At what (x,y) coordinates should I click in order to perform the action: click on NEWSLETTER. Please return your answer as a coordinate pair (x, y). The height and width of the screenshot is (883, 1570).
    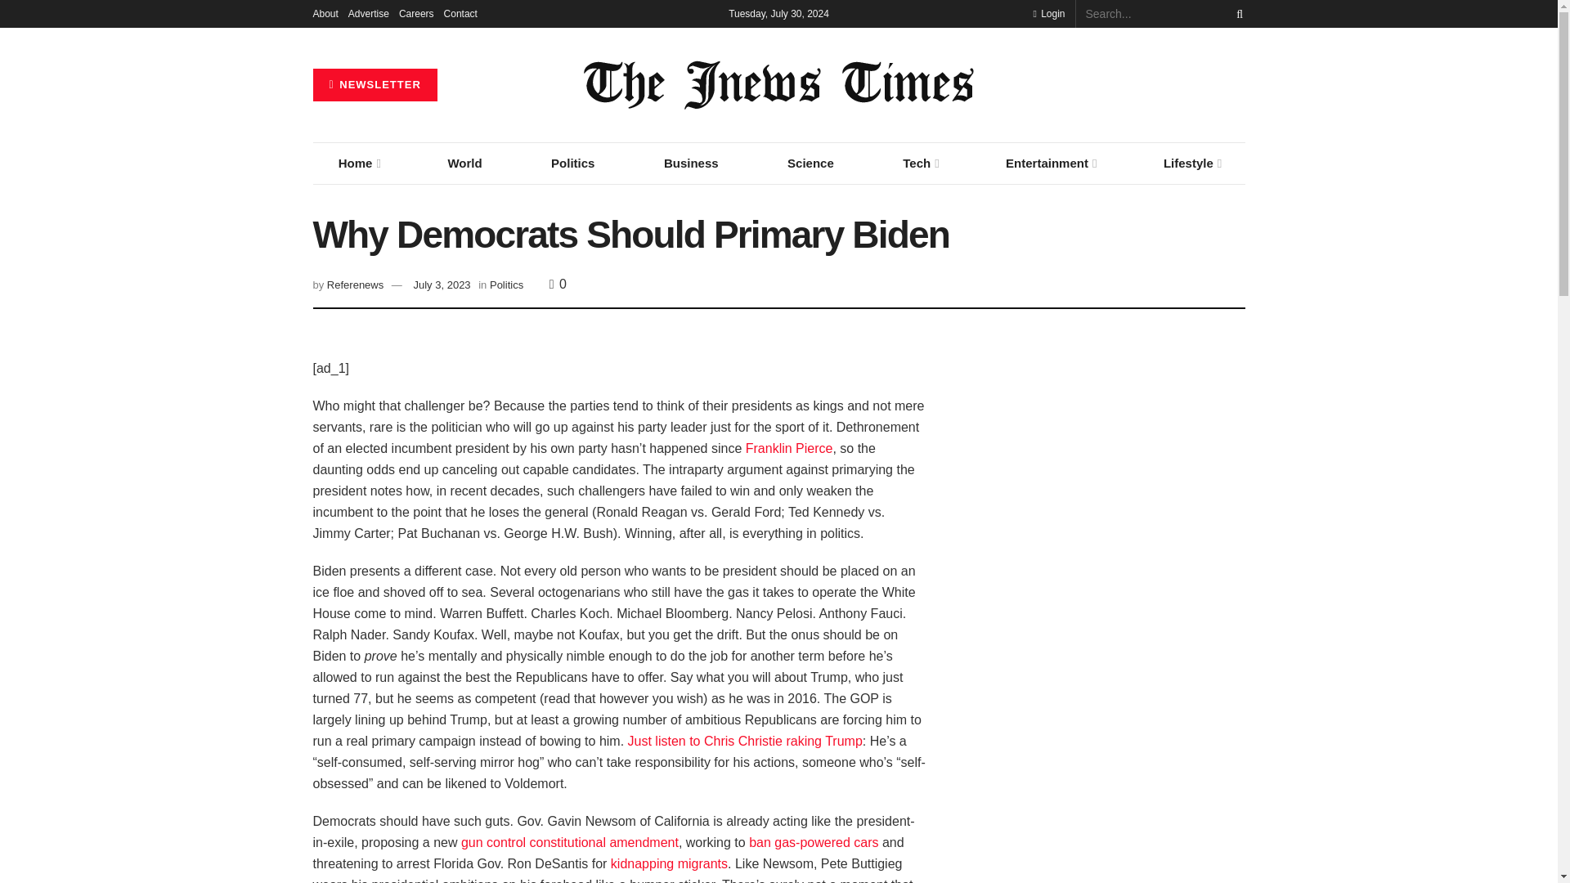
    Looking at the image, I should click on (375, 85).